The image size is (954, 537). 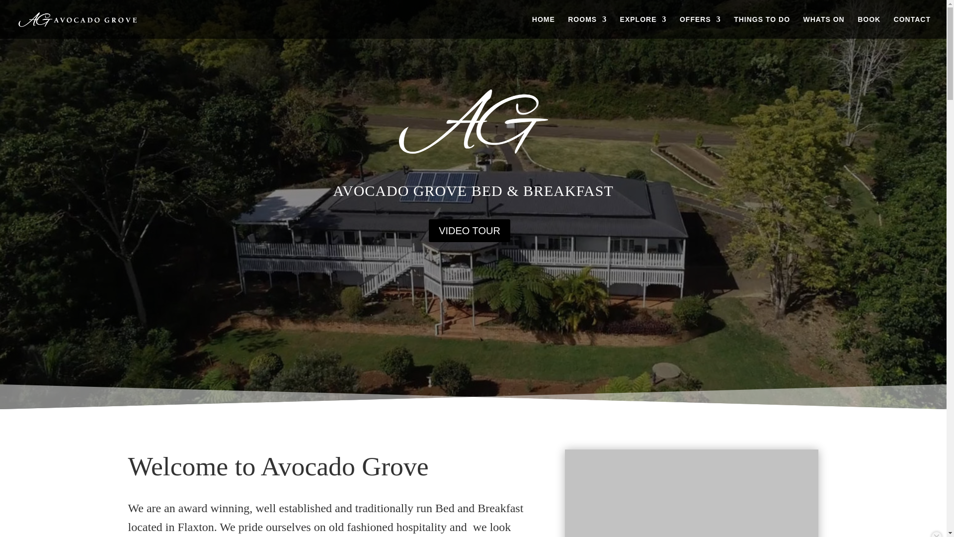 What do you see at coordinates (544, 27) in the screenshot?
I see `HOME` at bounding box center [544, 27].